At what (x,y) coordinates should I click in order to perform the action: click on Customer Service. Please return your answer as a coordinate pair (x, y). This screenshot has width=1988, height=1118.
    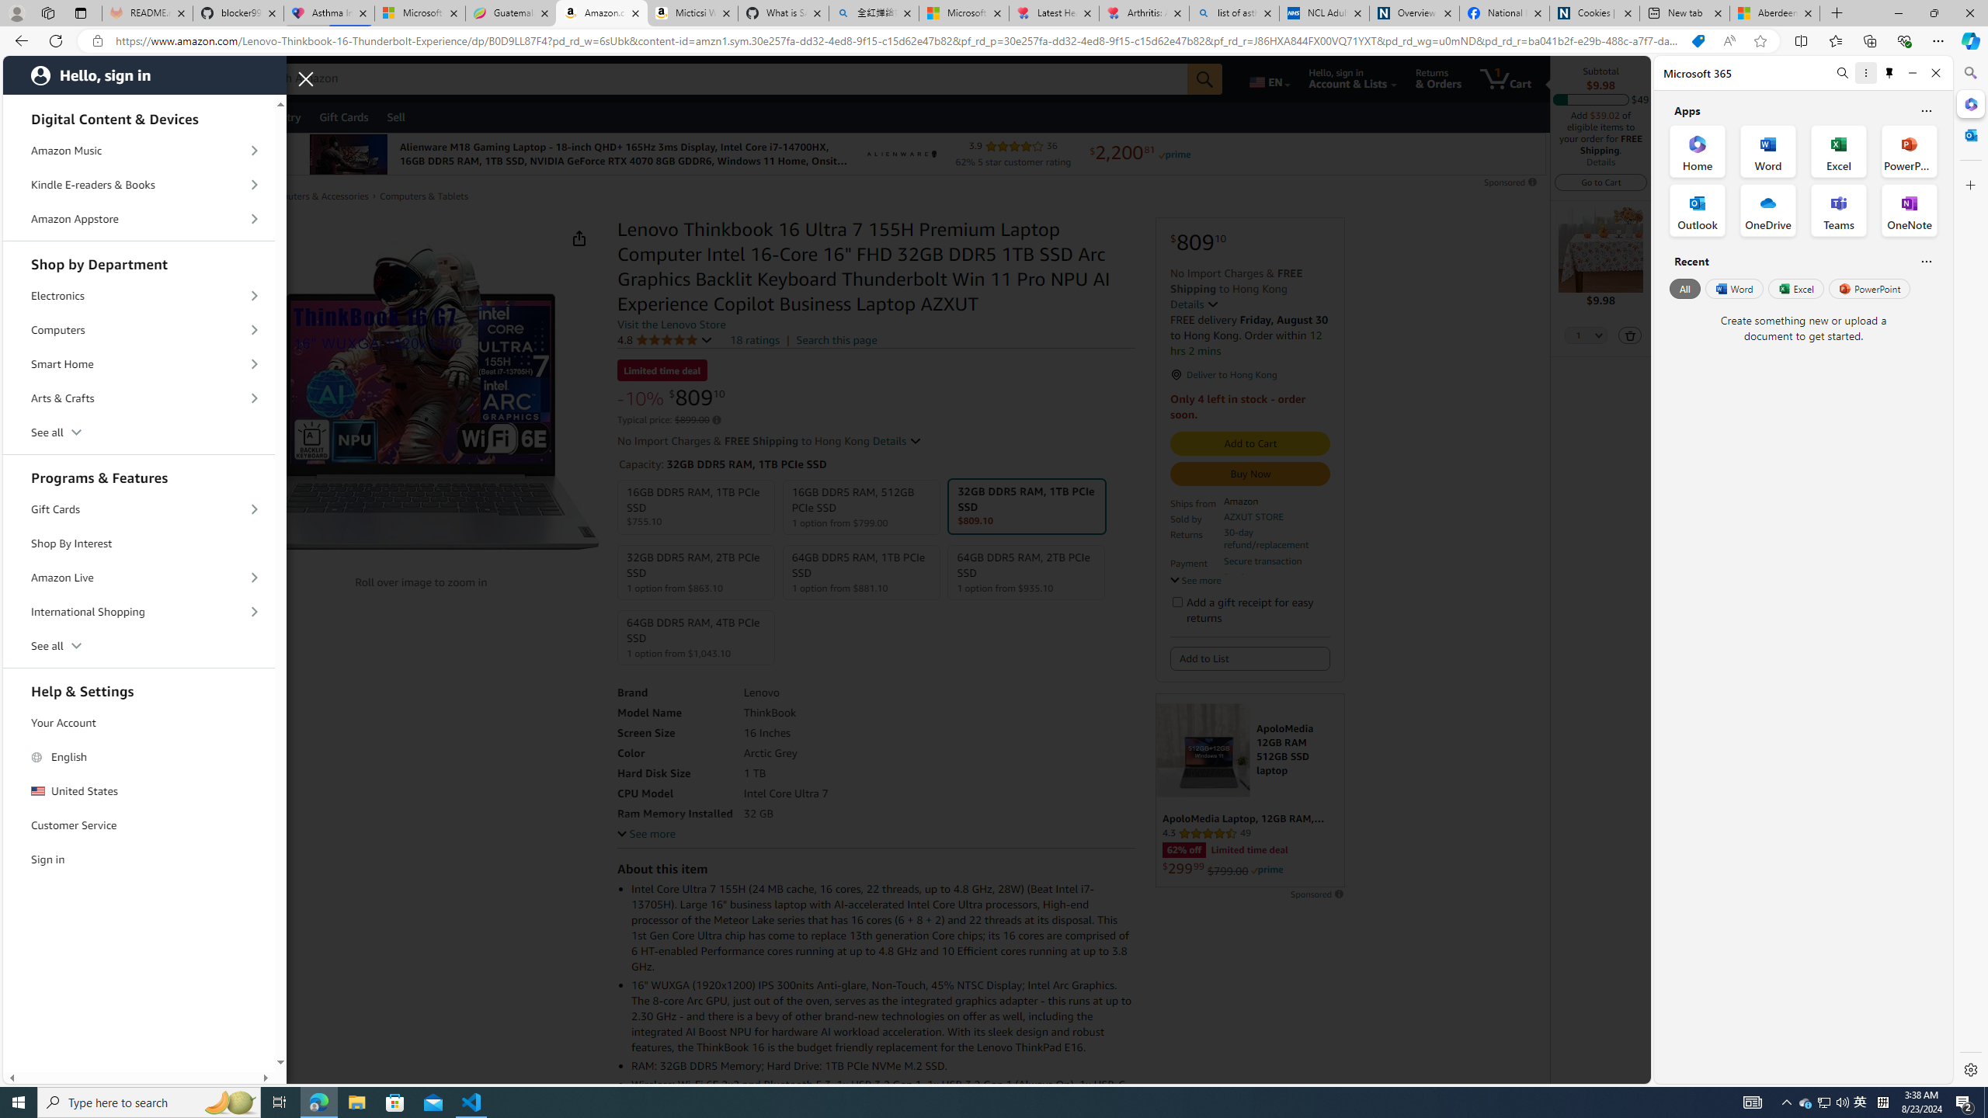
    Looking at the image, I should click on (139, 826).